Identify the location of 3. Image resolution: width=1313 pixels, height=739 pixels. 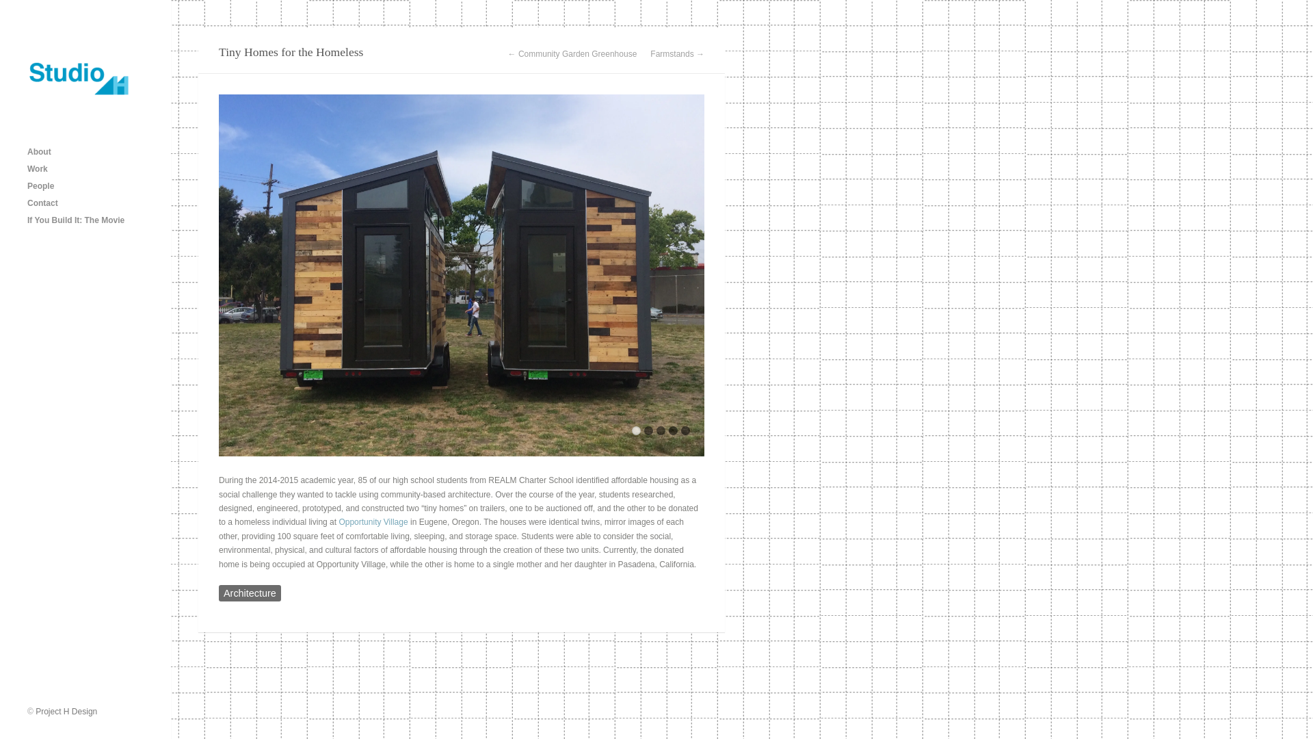
(661, 431).